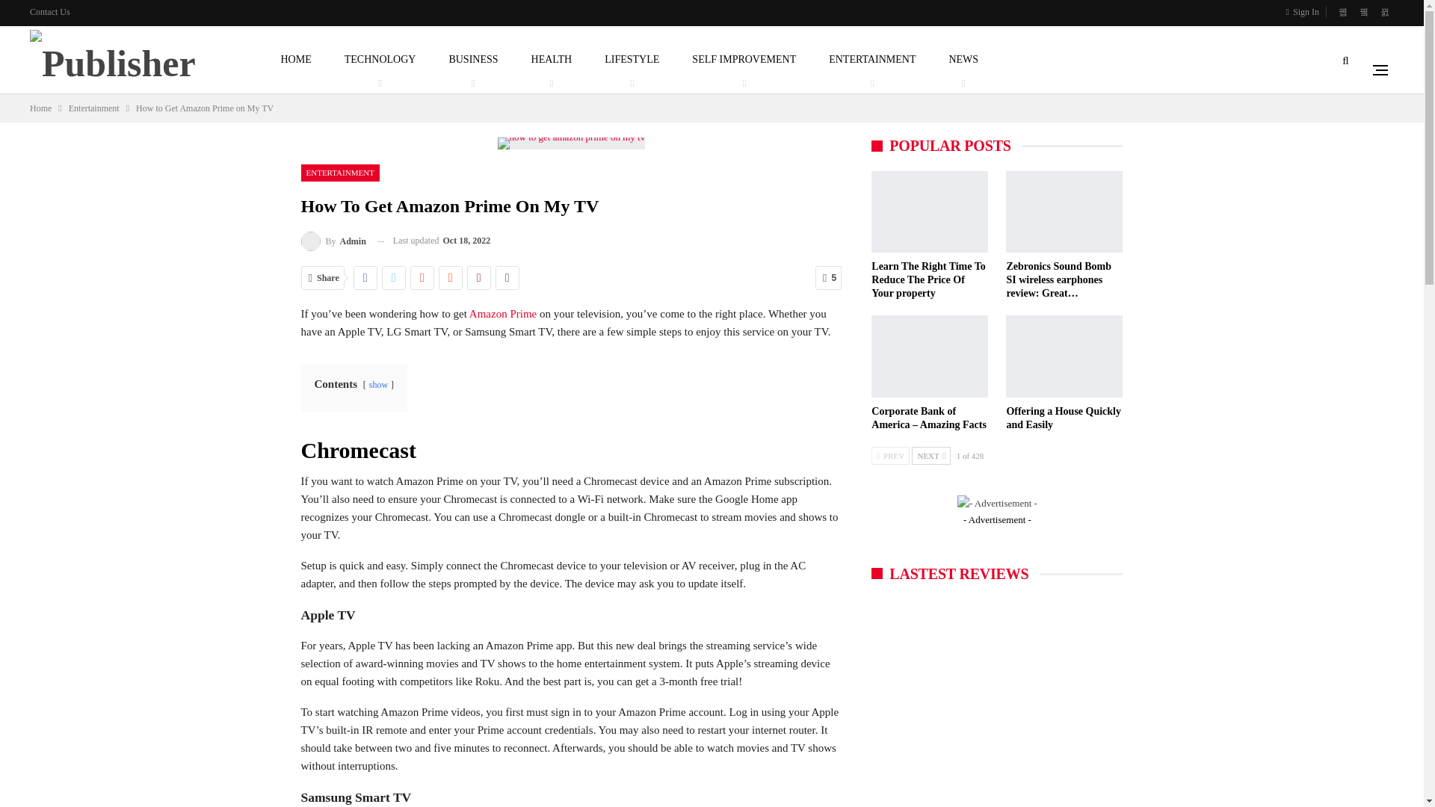 The height and width of the screenshot is (807, 1435). What do you see at coordinates (928, 279) in the screenshot?
I see `Learn The Right Time To Reduce The Price Of Your property` at bounding box center [928, 279].